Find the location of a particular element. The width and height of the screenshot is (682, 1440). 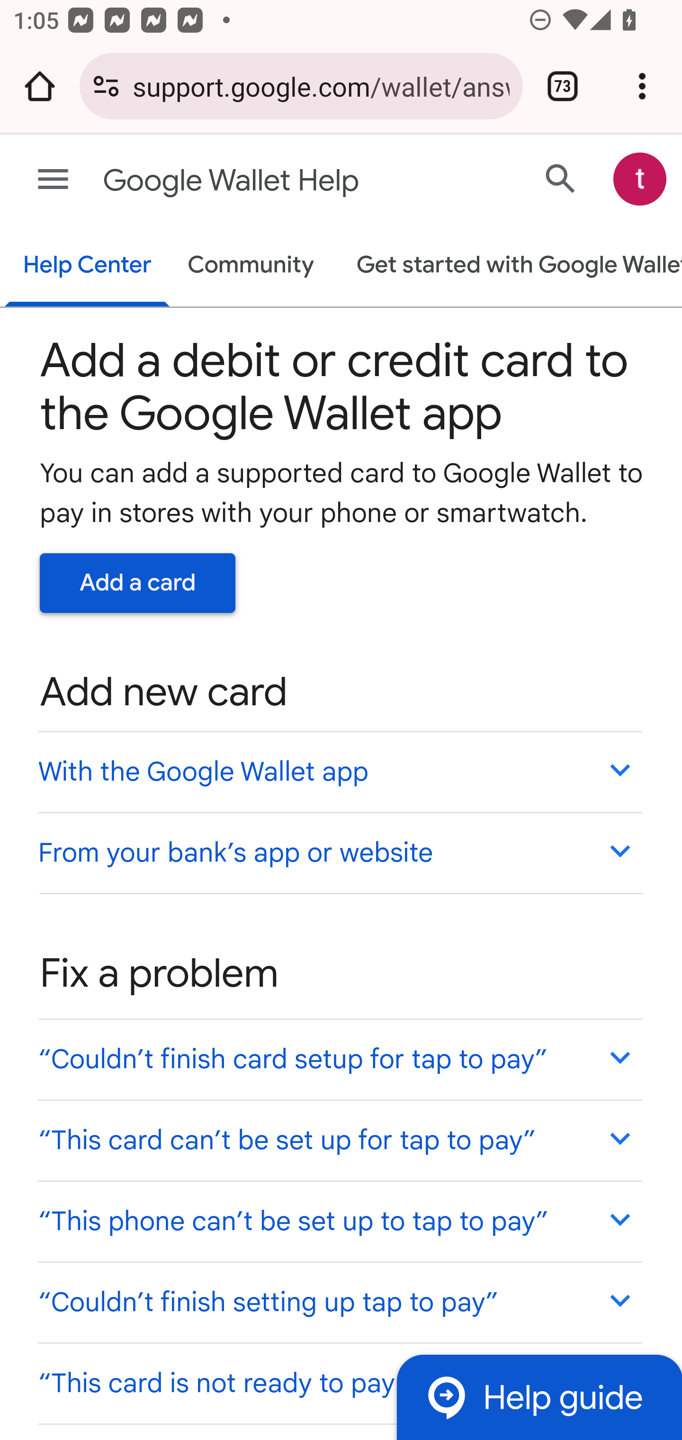

“This card is not ready to pay online” is located at coordinates (339, 1382).